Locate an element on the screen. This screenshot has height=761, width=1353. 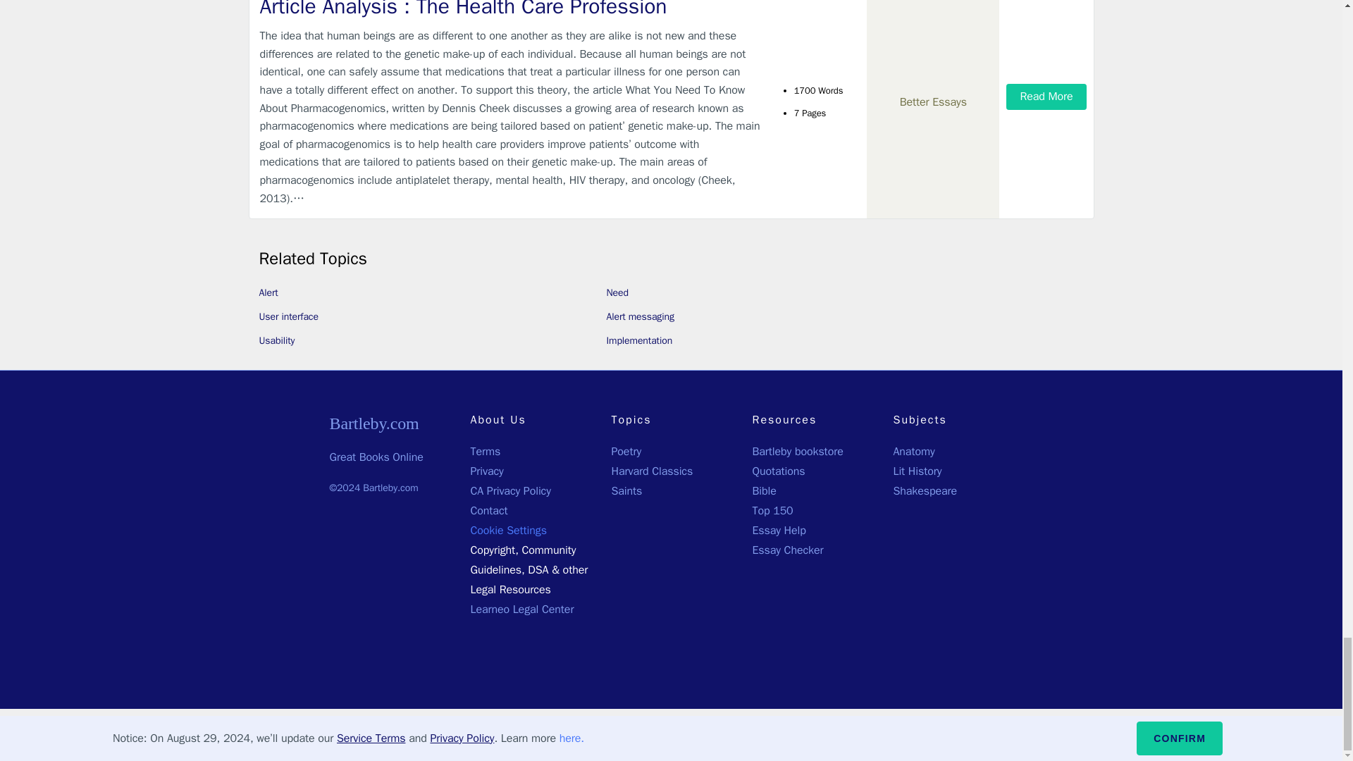
Need is located at coordinates (617, 293).